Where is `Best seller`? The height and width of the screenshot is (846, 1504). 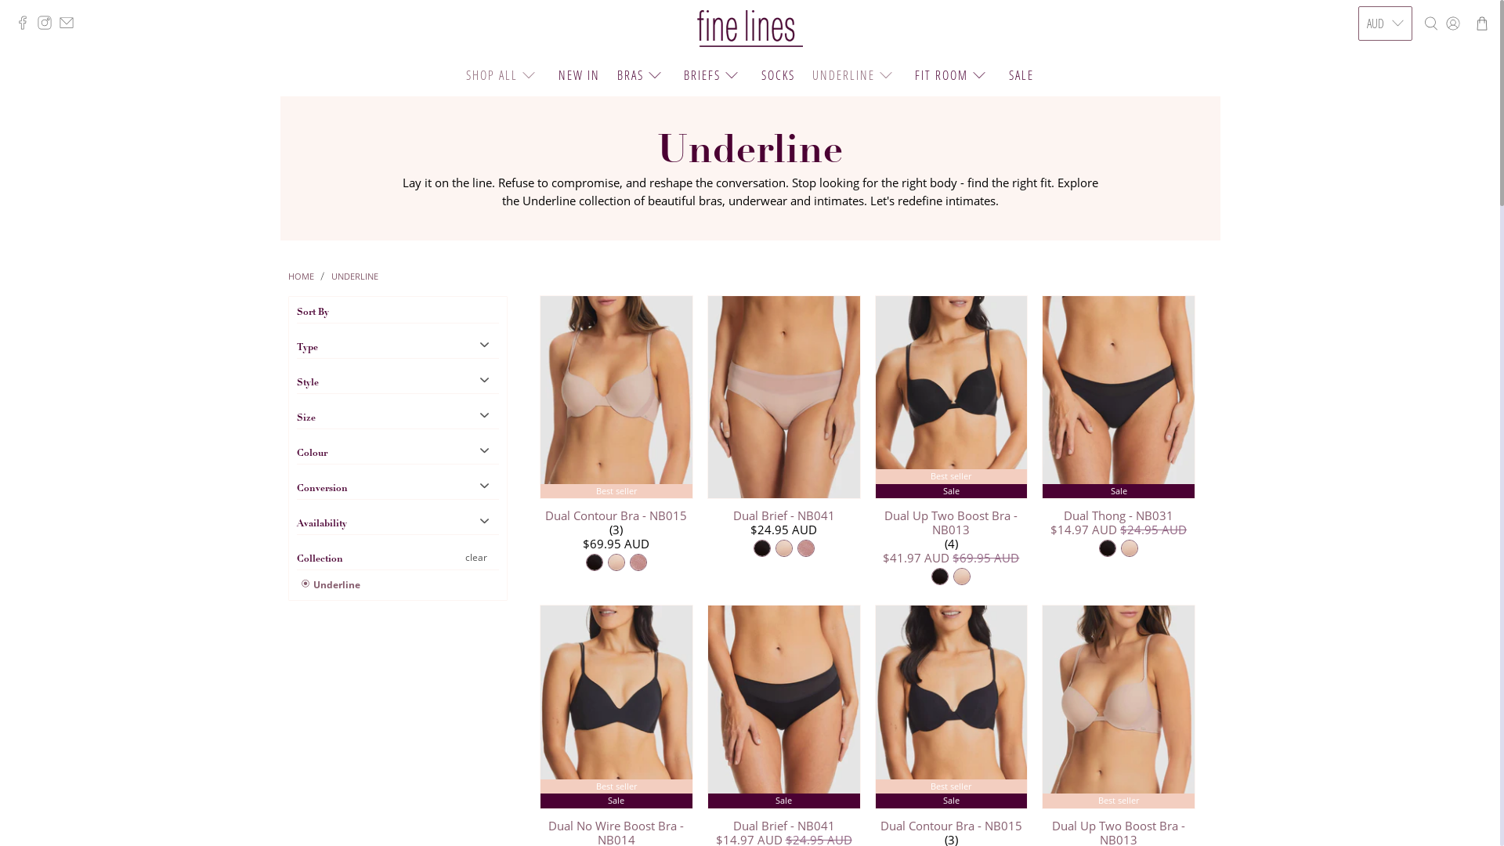
Best seller is located at coordinates (616, 398).